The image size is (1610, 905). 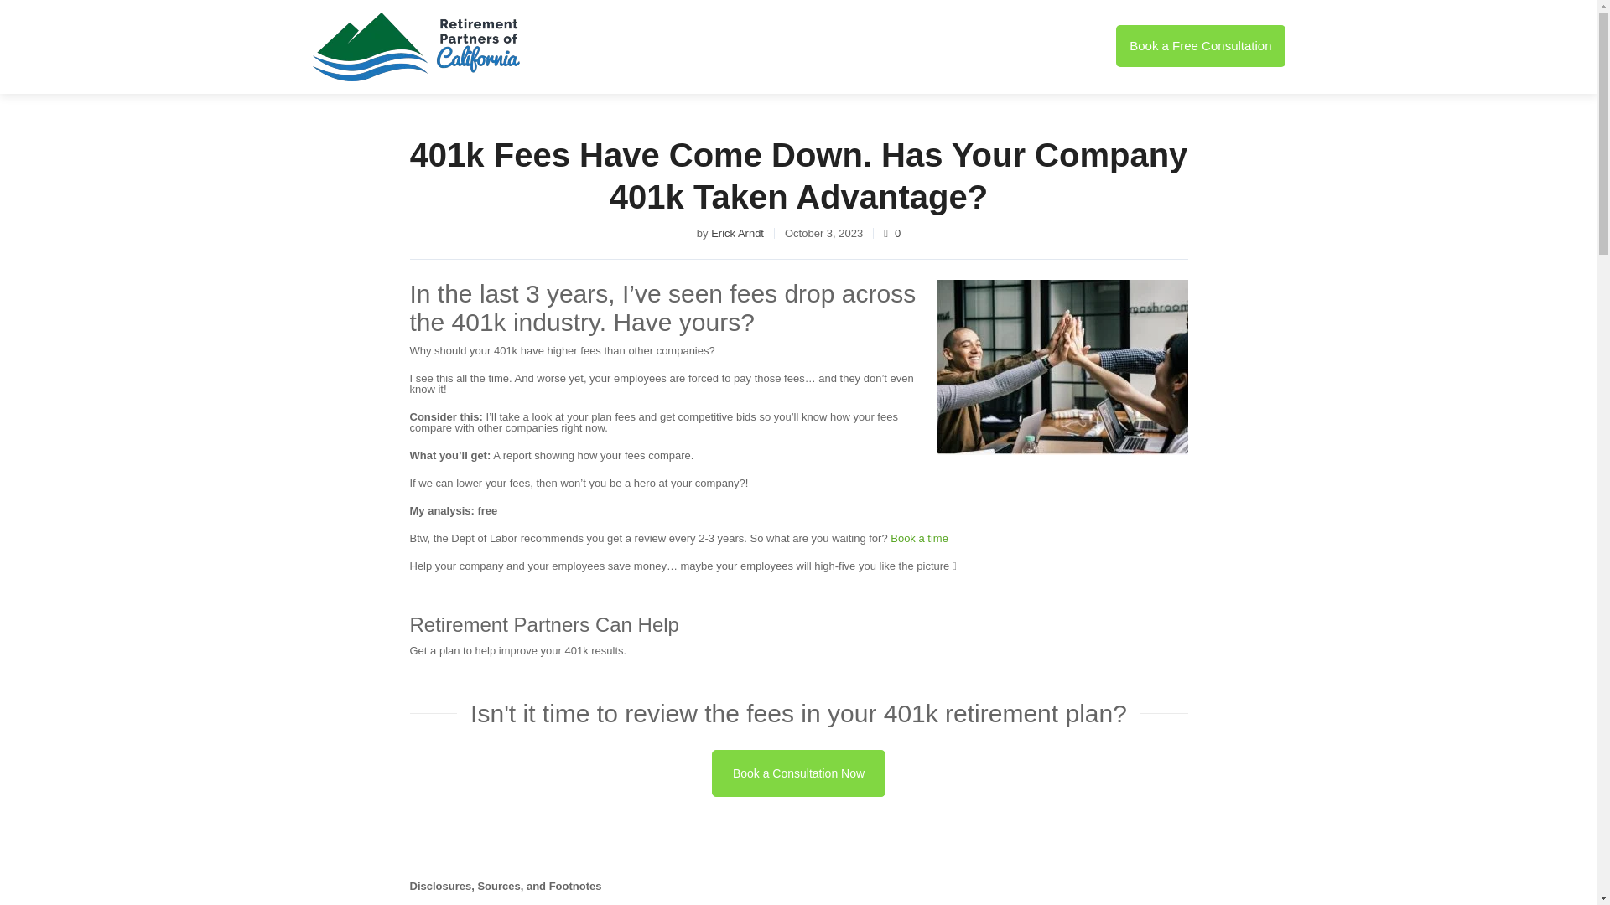 I want to click on Posts by Erick Arndt, so click(x=737, y=233).